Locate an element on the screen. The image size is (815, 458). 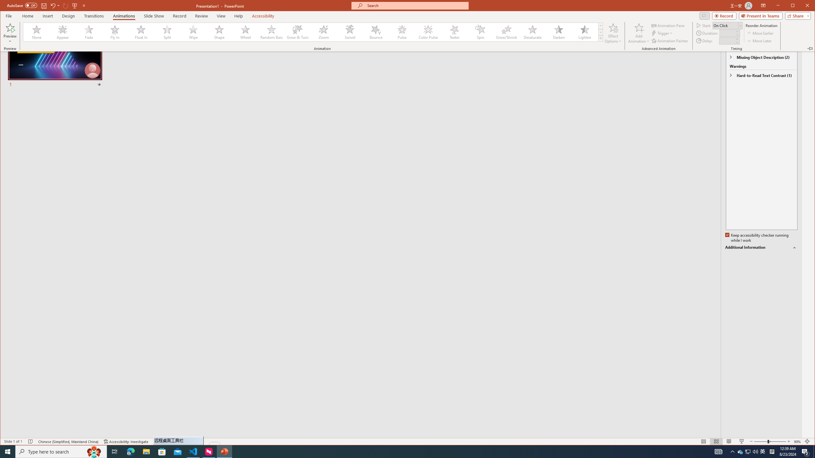
Save is located at coordinates (43, 5).